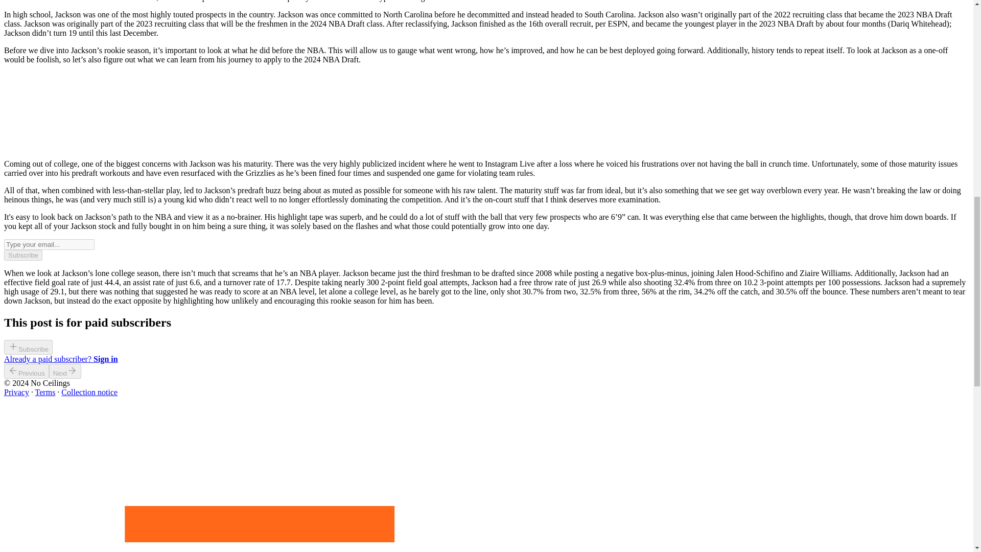 This screenshot has width=981, height=552. Describe the element at coordinates (16, 393) in the screenshot. I see `Privacy` at that location.